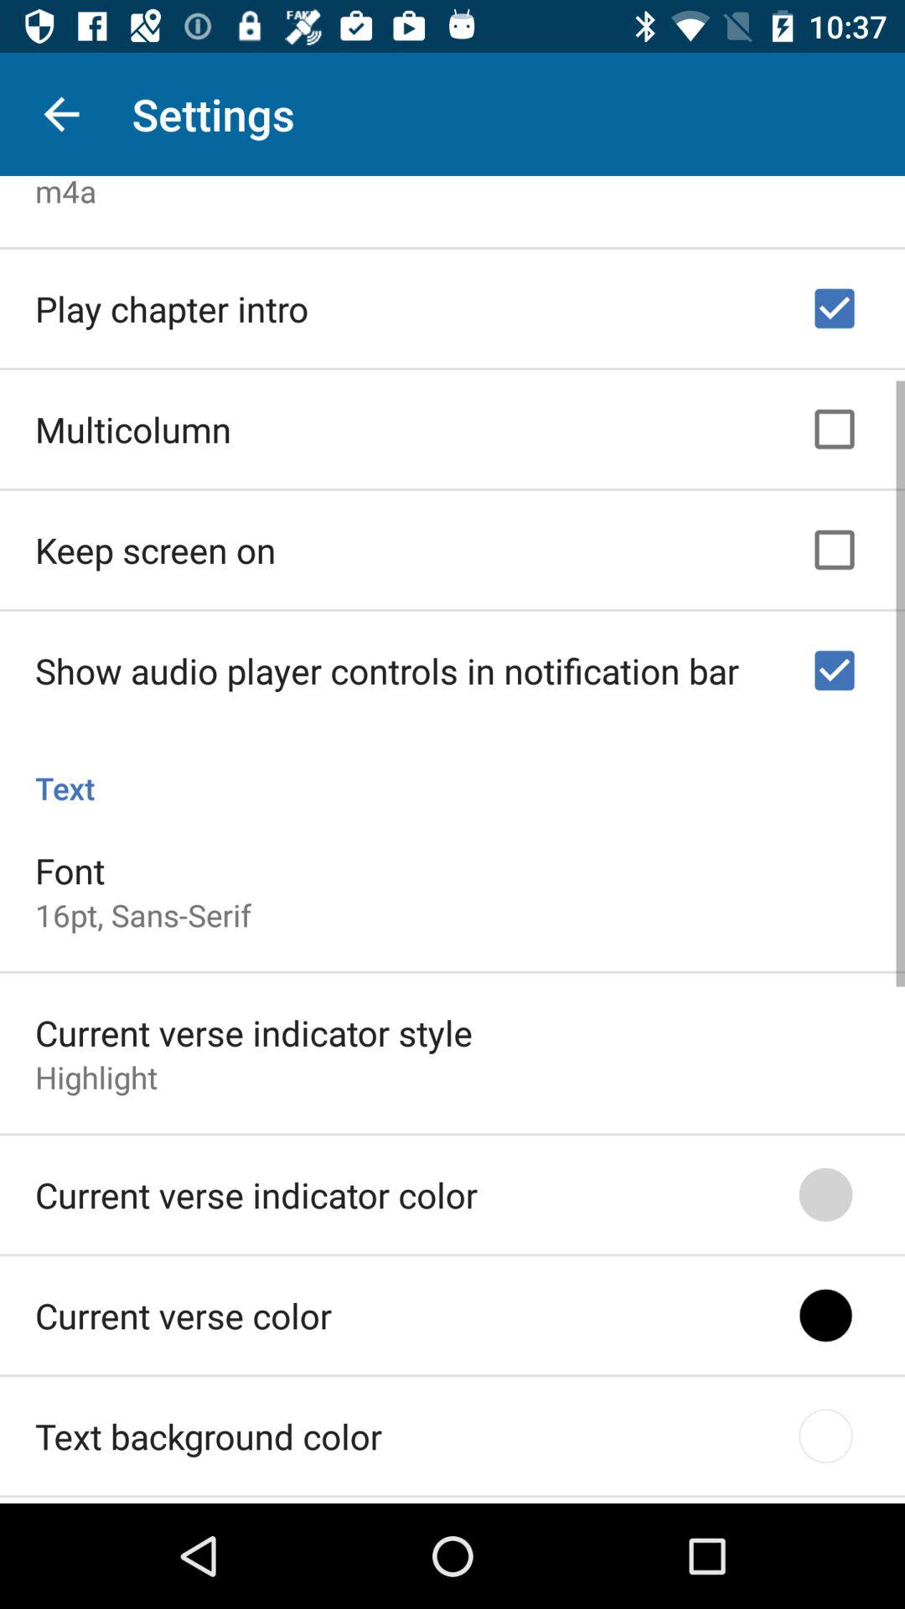 The width and height of the screenshot is (905, 1609). What do you see at coordinates (156, 545) in the screenshot?
I see `turn off the icon above the show audio player` at bounding box center [156, 545].